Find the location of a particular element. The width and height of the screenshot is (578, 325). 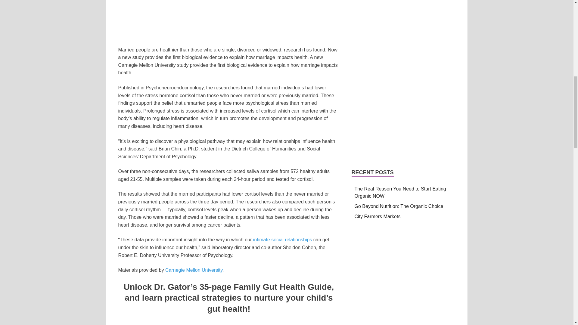

Click here is located at coordinates (229, 324).